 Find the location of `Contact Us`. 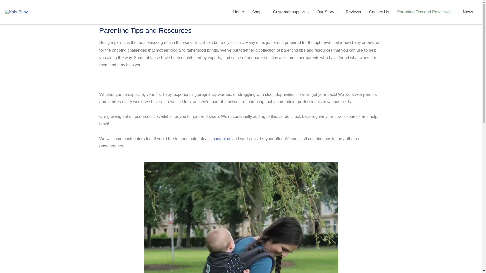

Contact Us is located at coordinates (379, 12).